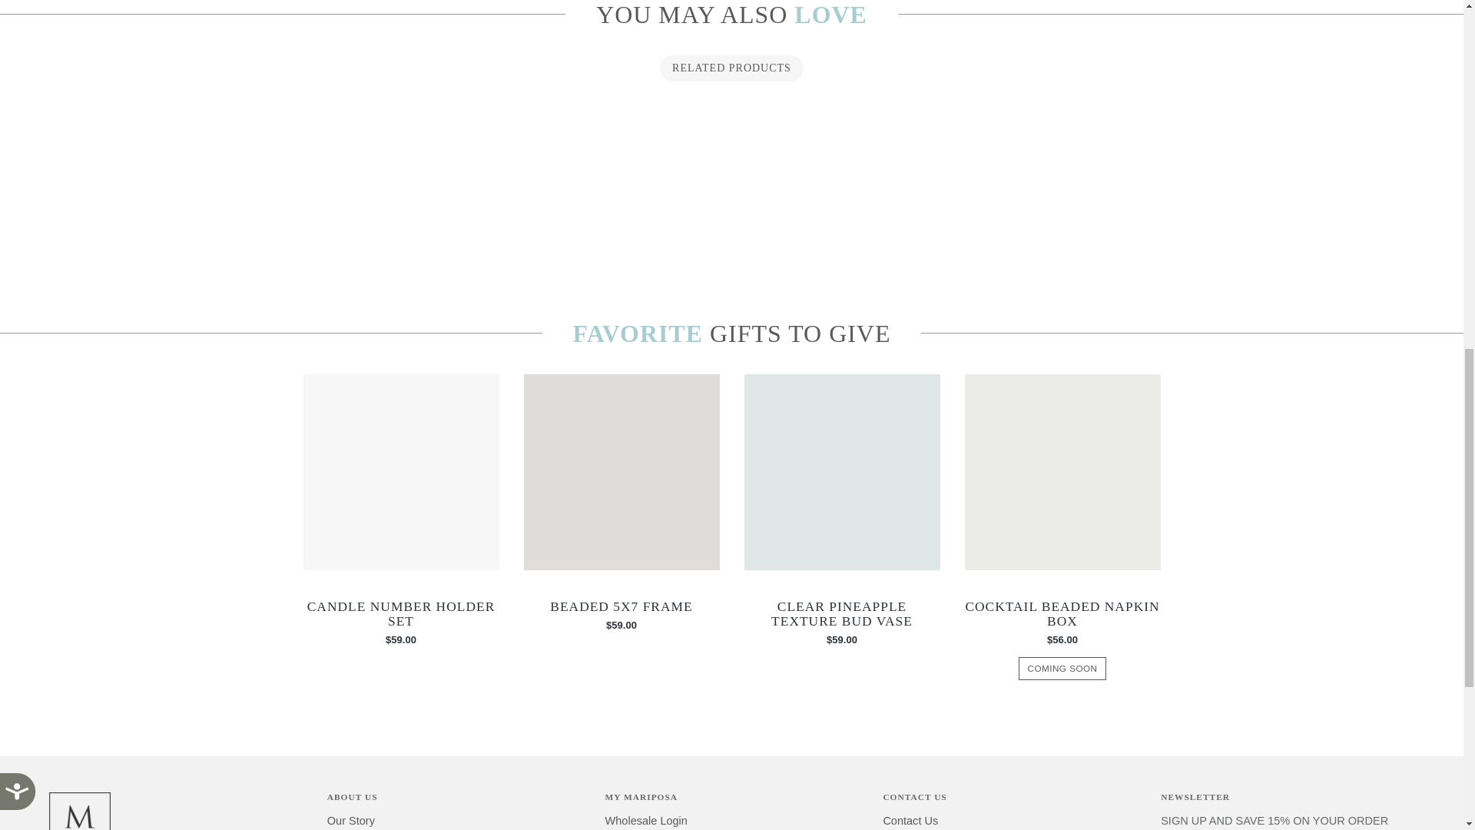 The width and height of the screenshot is (1475, 830). I want to click on Contact Us, so click(910, 821).